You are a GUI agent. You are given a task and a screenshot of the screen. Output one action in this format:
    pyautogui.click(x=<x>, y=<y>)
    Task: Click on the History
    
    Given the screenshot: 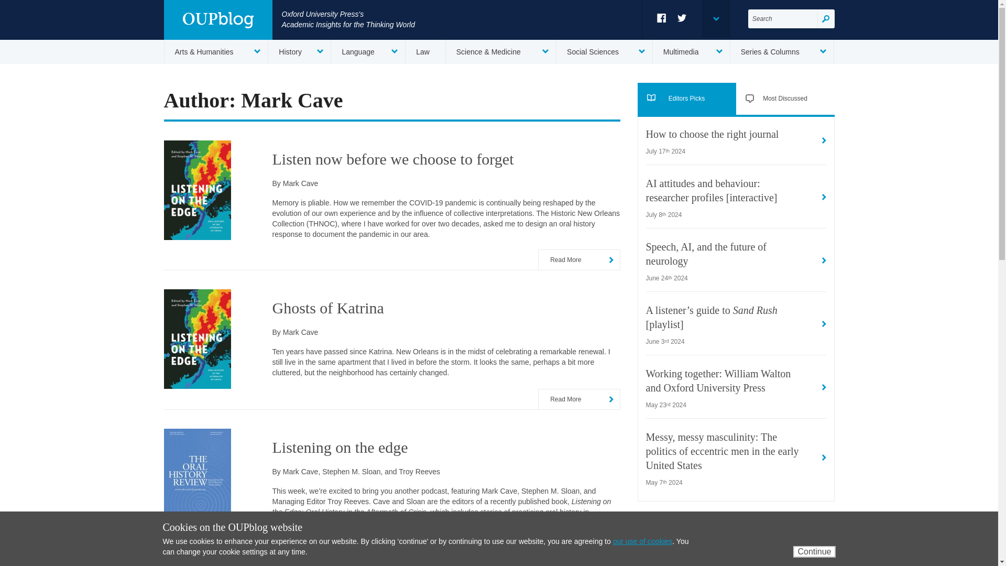 What is the action you would take?
    pyautogui.click(x=300, y=51)
    